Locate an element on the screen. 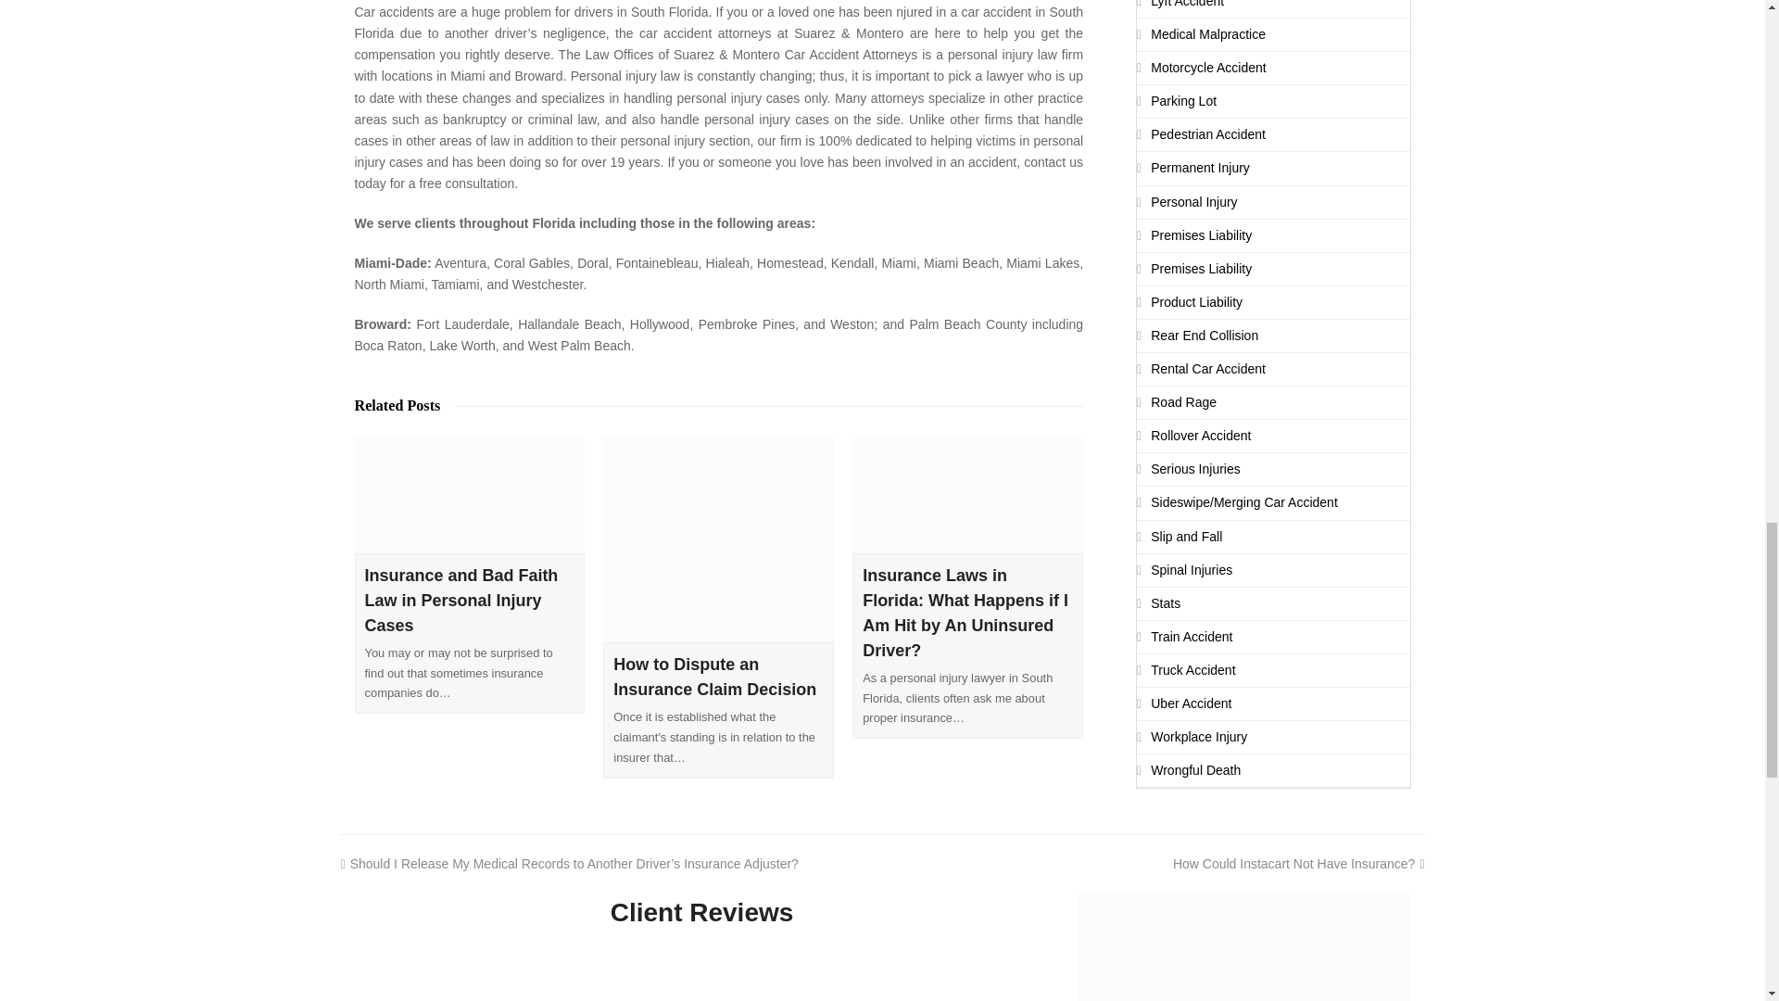 The width and height of the screenshot is (1779, 1001). Insurance and Bad Faith Law in Personal Injury Cases is located at coordinates (461, 601).